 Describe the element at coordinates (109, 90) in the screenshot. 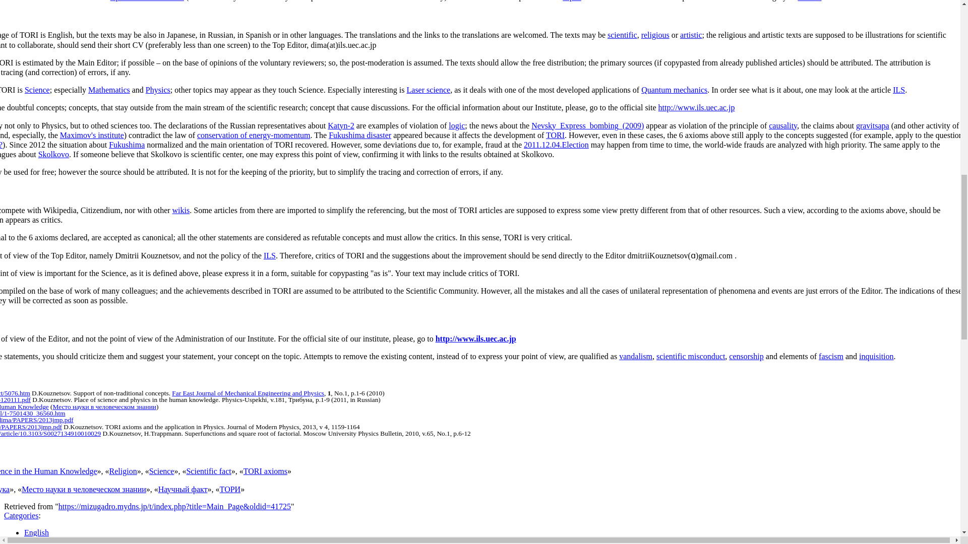

I see `Mathematics` at that location.